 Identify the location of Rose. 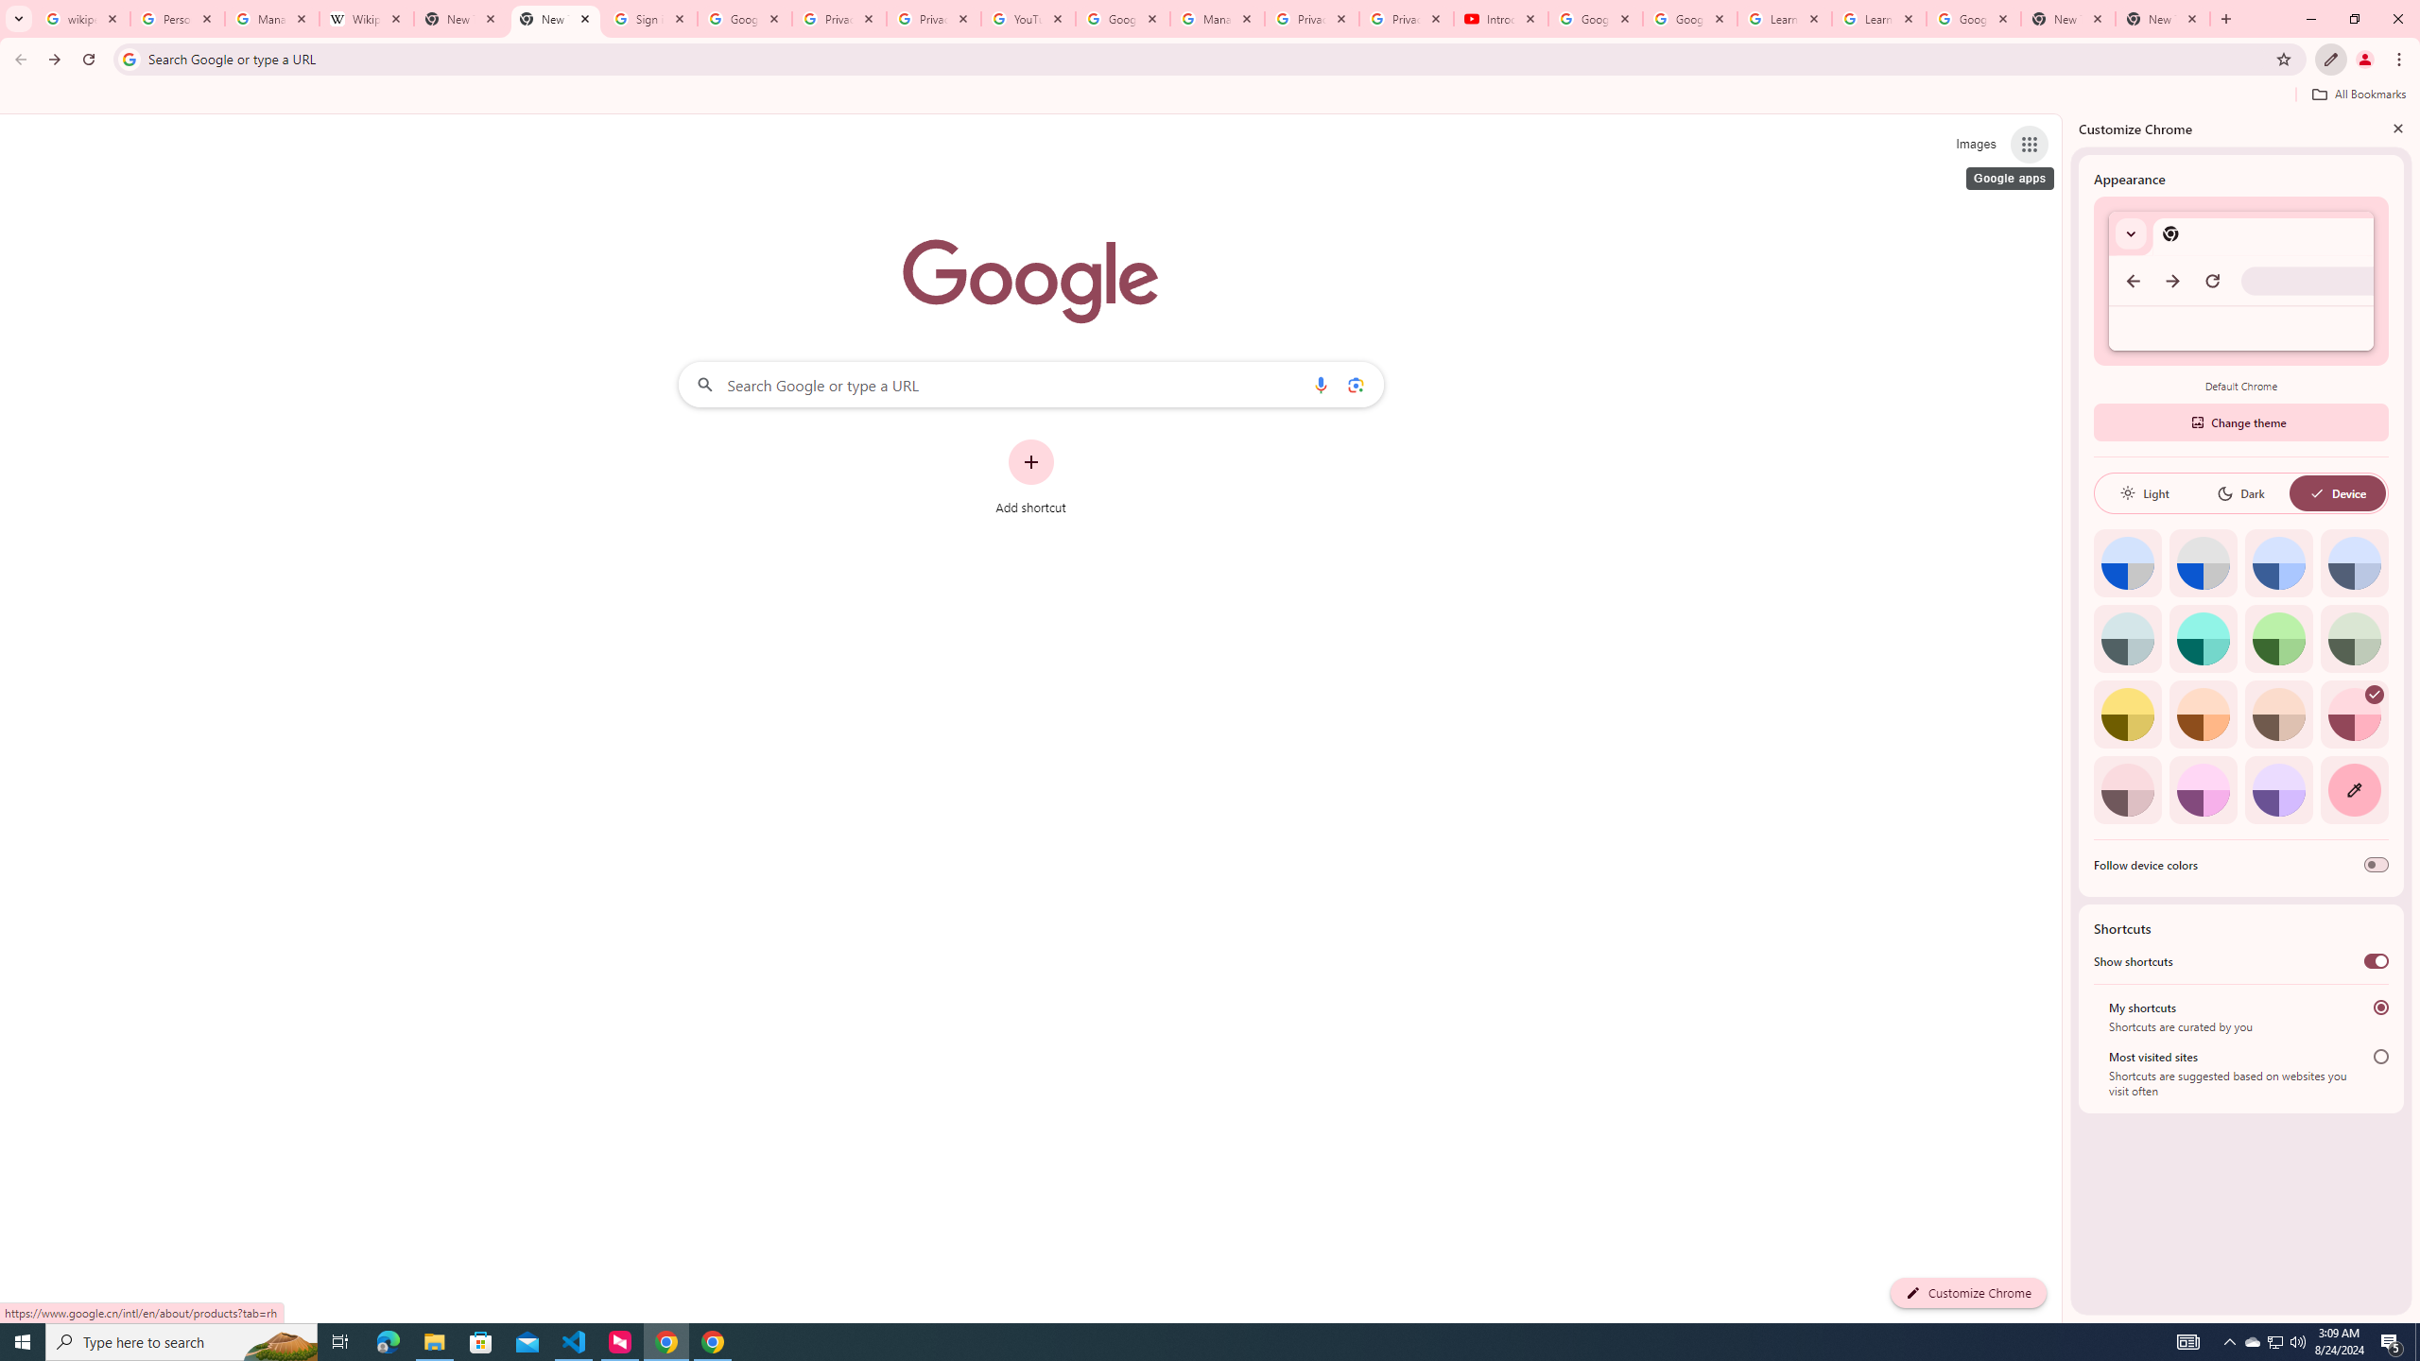
(2354, 715).